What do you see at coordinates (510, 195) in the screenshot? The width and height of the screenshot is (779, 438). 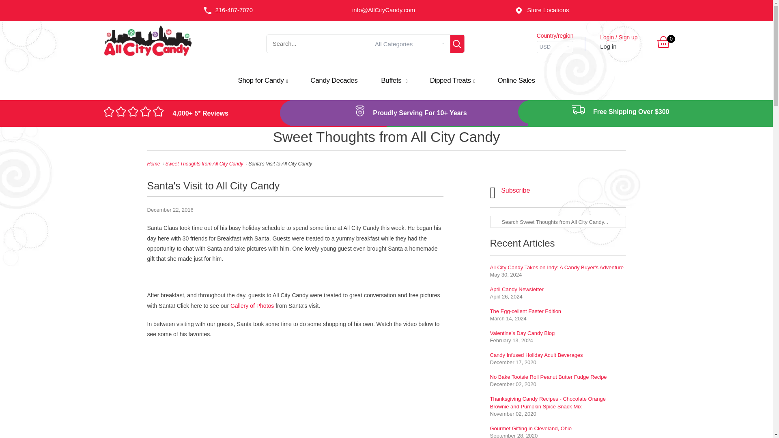 I see `Subscribe with RSS` at bounding box center [510, 195].